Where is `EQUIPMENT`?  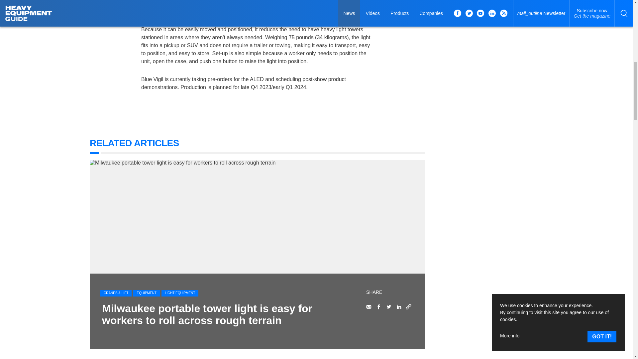
EQUIPMENT is located at coordinates (146, 293).